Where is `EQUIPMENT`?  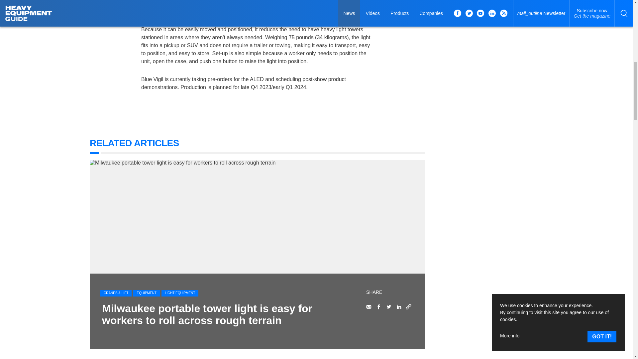
EQUIPMENT is located at coordinates (146, 293).